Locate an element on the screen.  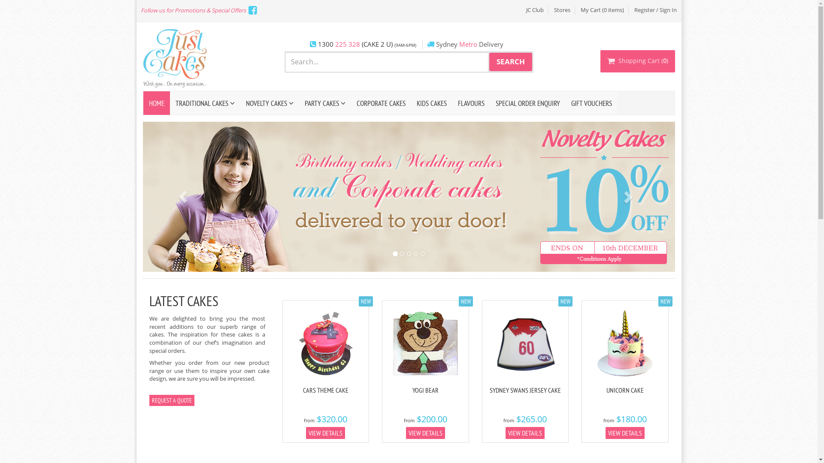
REQUEST A QUOTE is located at coordinates (172, 400).